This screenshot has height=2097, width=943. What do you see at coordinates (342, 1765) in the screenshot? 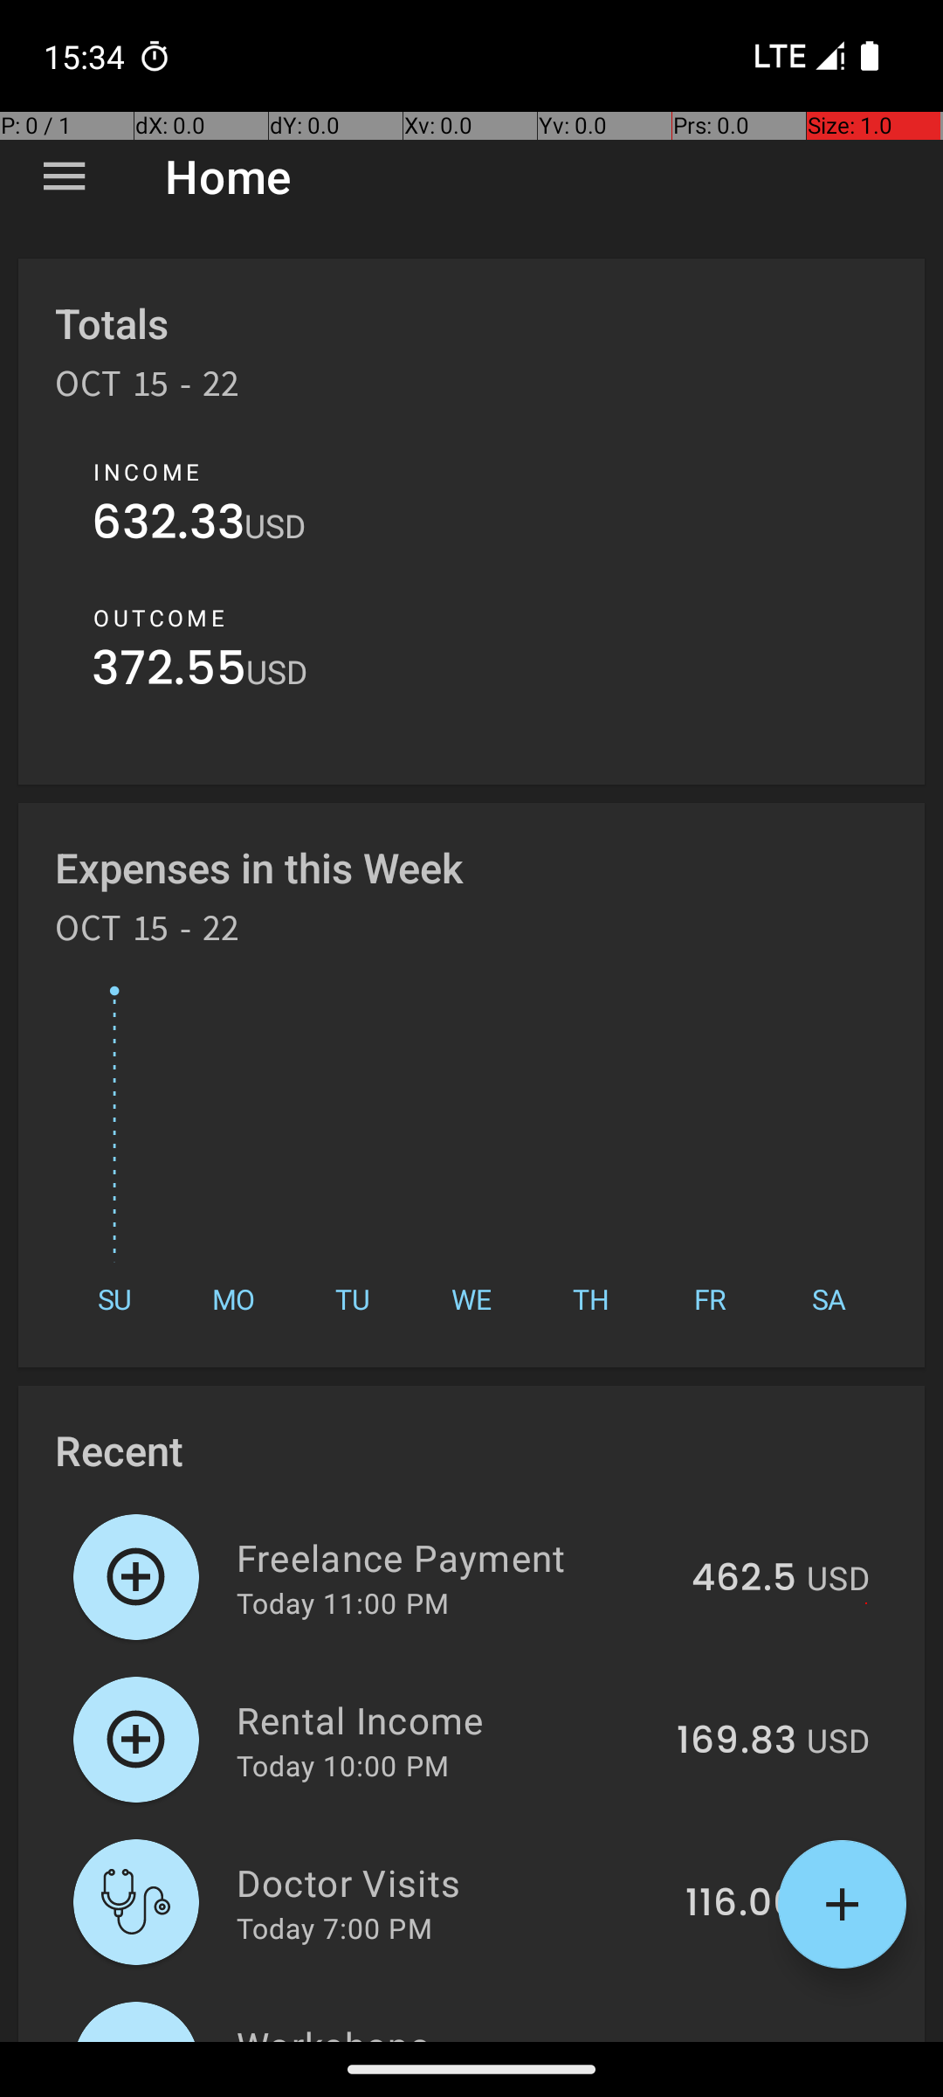
I see `Today 10:00 PM` at bounding box center [342, 1765].